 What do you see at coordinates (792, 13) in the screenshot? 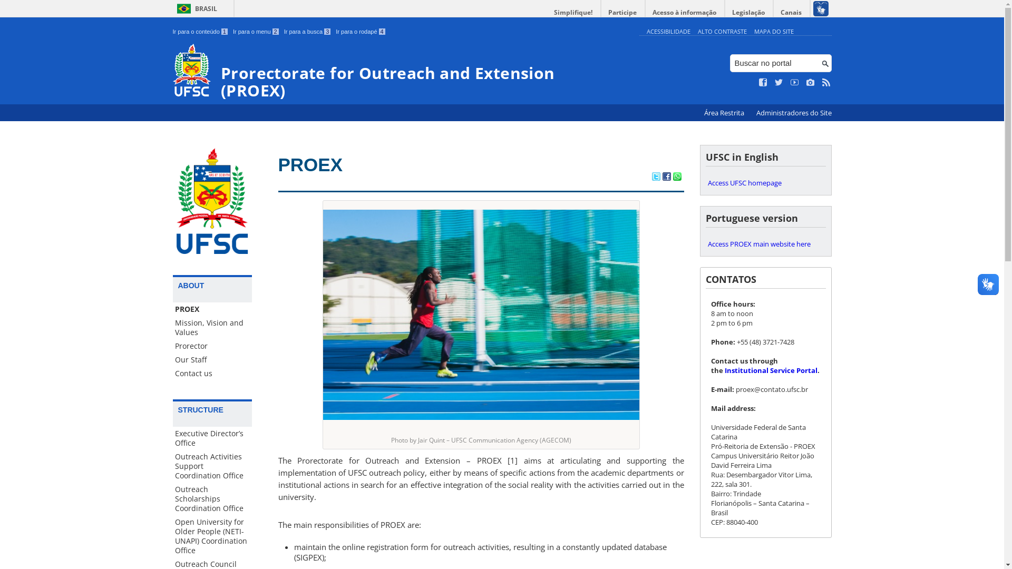
I see `Canais` at bounding box center [792, 13].